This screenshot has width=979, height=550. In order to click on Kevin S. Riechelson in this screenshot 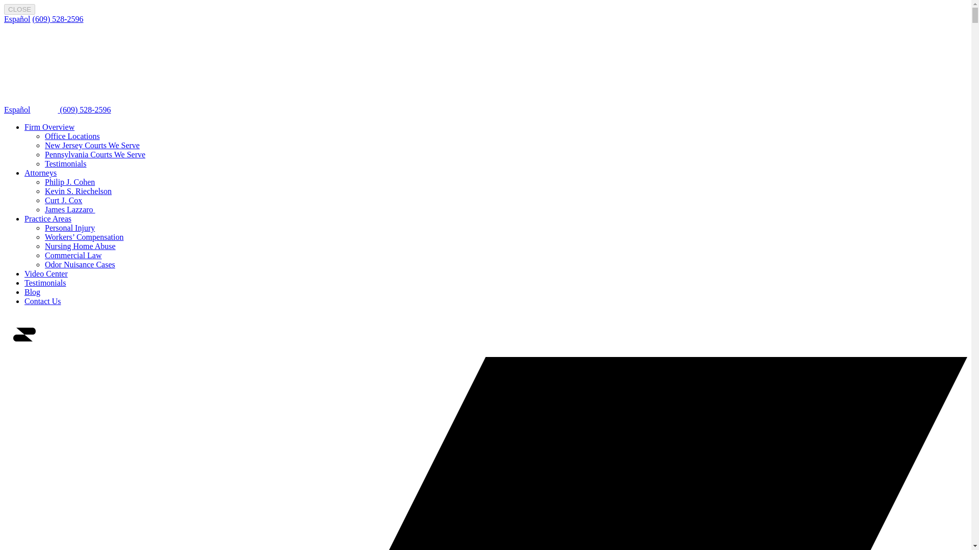, I will do `click(78, 191)`.